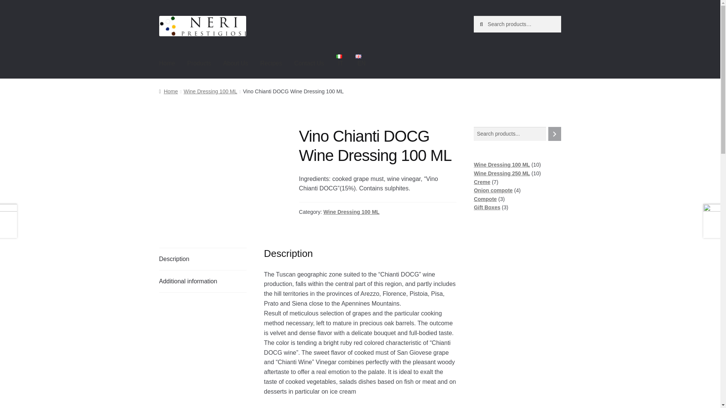  I want to click on Home, so click(168, 91).